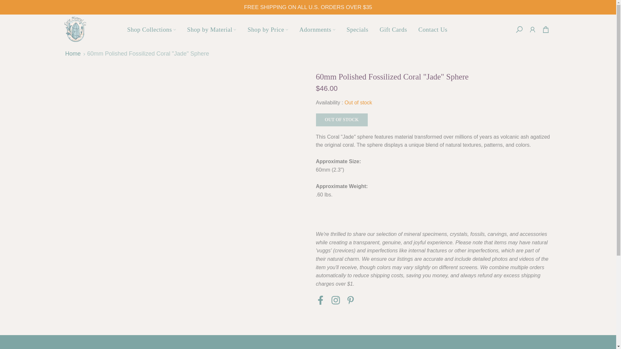 Image resolution: width=621 pixels, height=349 pixels. What do you see at coordinates (151, 29) in the screenshot?
I see `Shop Collections` at bounding box center [151, 29].